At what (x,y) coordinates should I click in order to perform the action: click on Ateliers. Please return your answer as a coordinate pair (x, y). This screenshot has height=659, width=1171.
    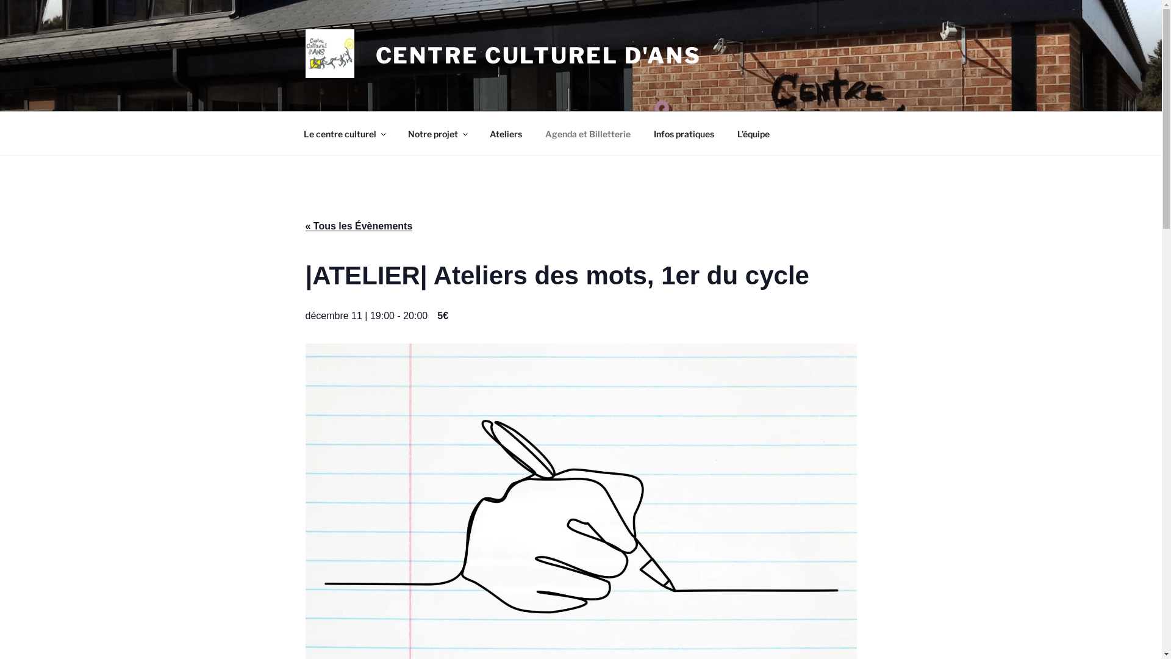
    Looking at the image, I should click on (506, 133).